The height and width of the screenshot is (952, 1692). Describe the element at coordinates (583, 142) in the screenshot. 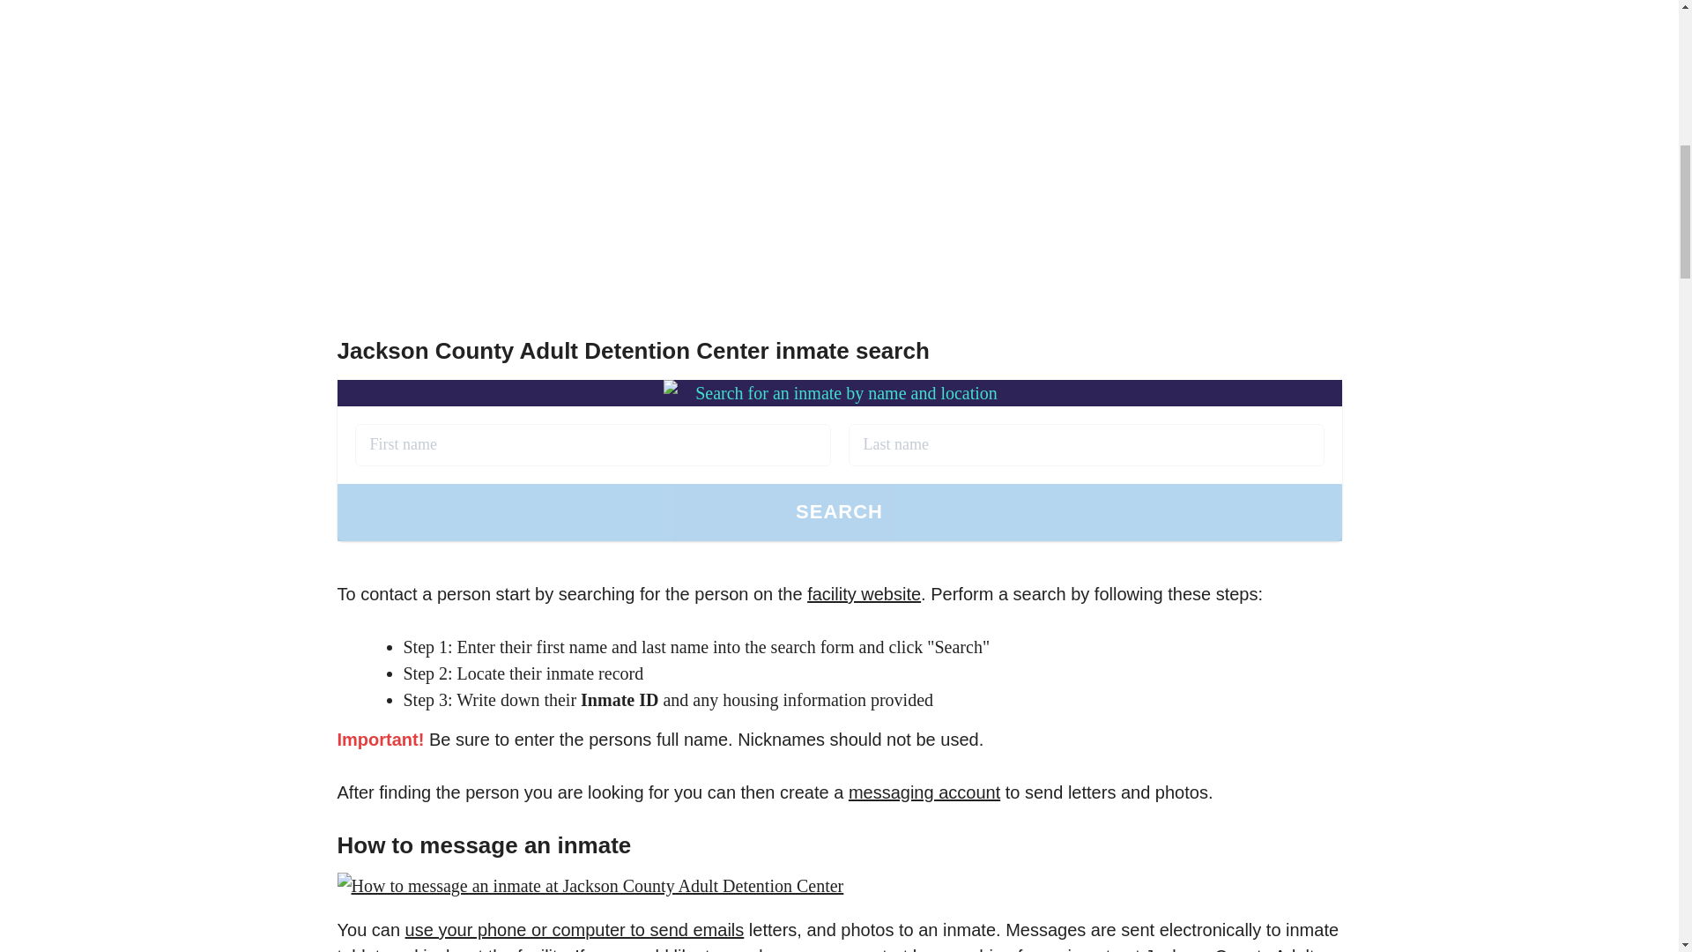

I see `Contact an inmate  at Jackson County Adult Detention Center` at that location.